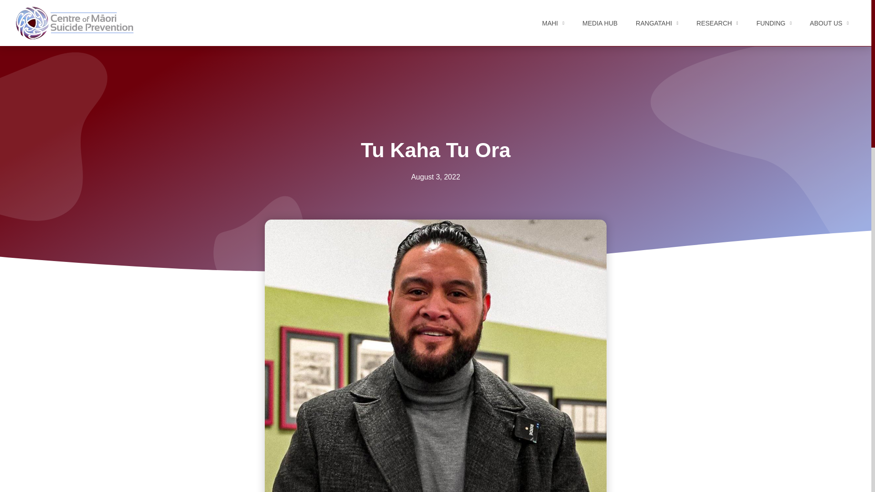  Describe the element at coordinates (656, 2) in the screenshot. I see `RANGATAHI` at that location.